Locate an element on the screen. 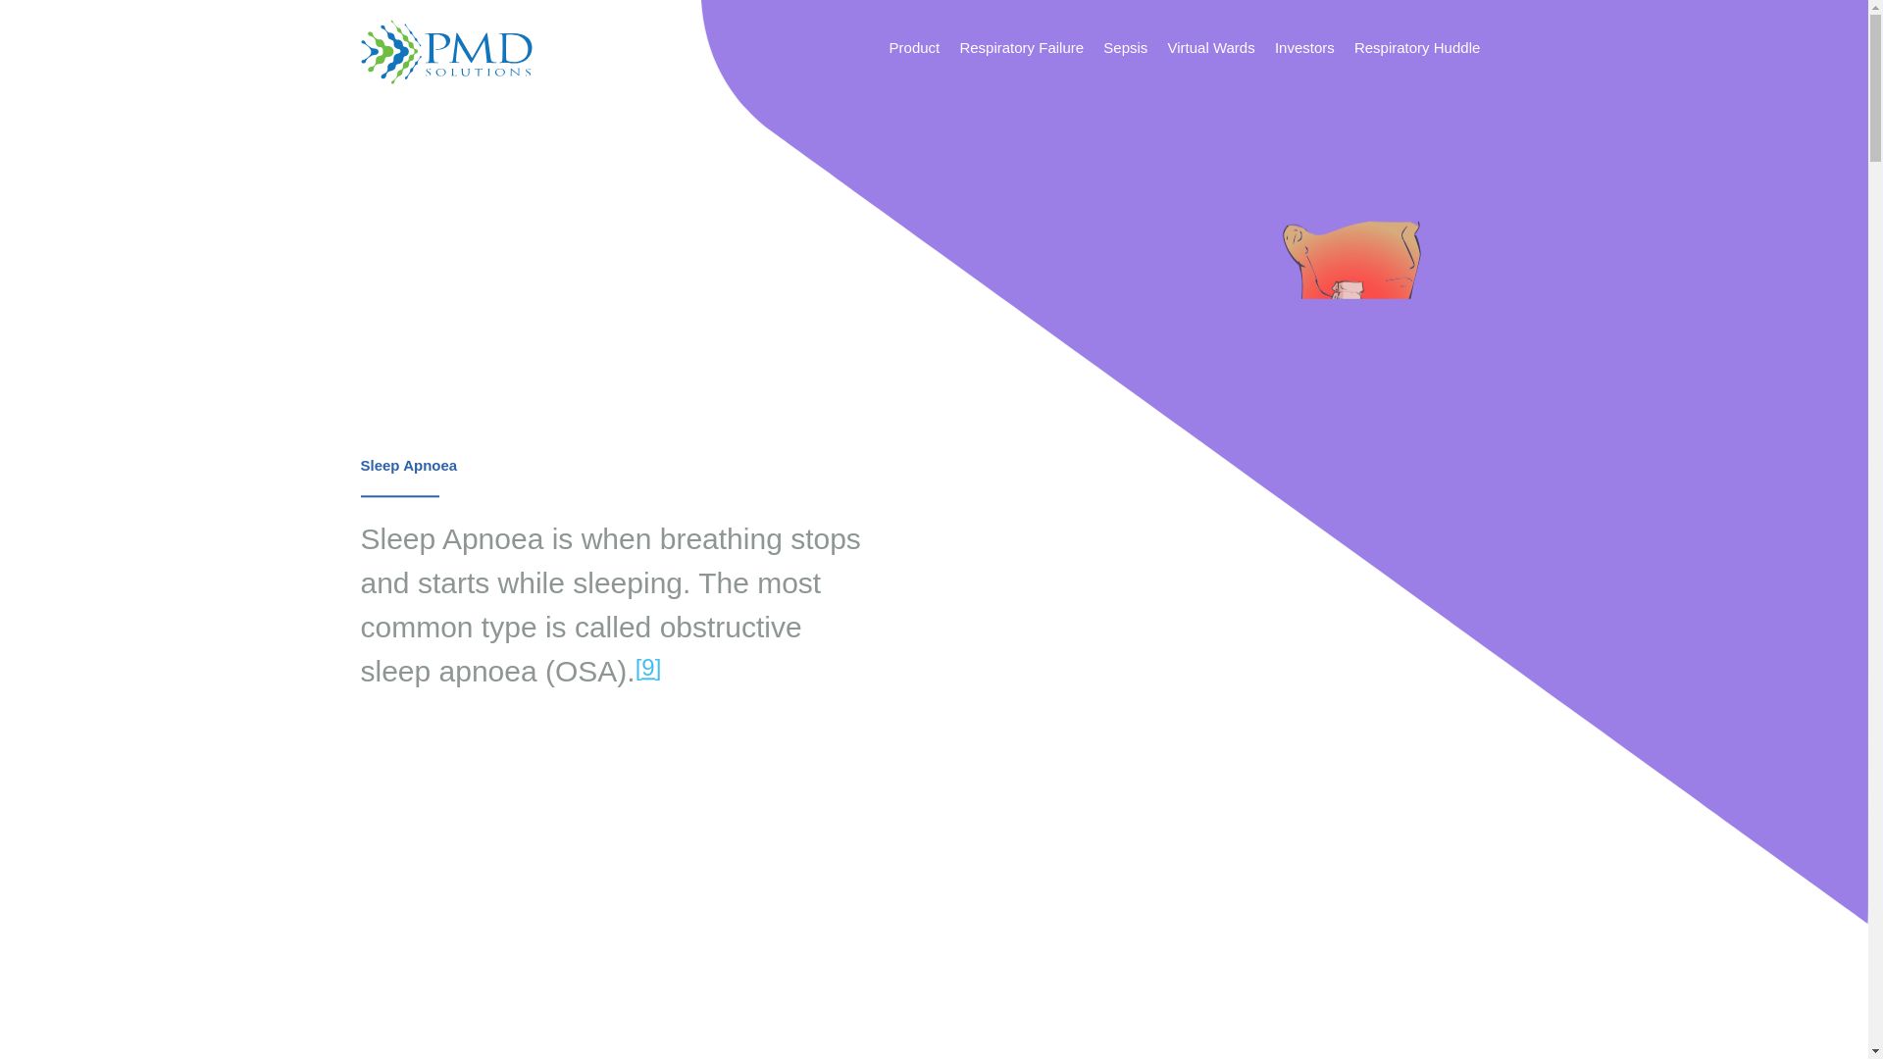 This screenshot has width=1883, height=1059. Product is located at coordinates (914, 51).